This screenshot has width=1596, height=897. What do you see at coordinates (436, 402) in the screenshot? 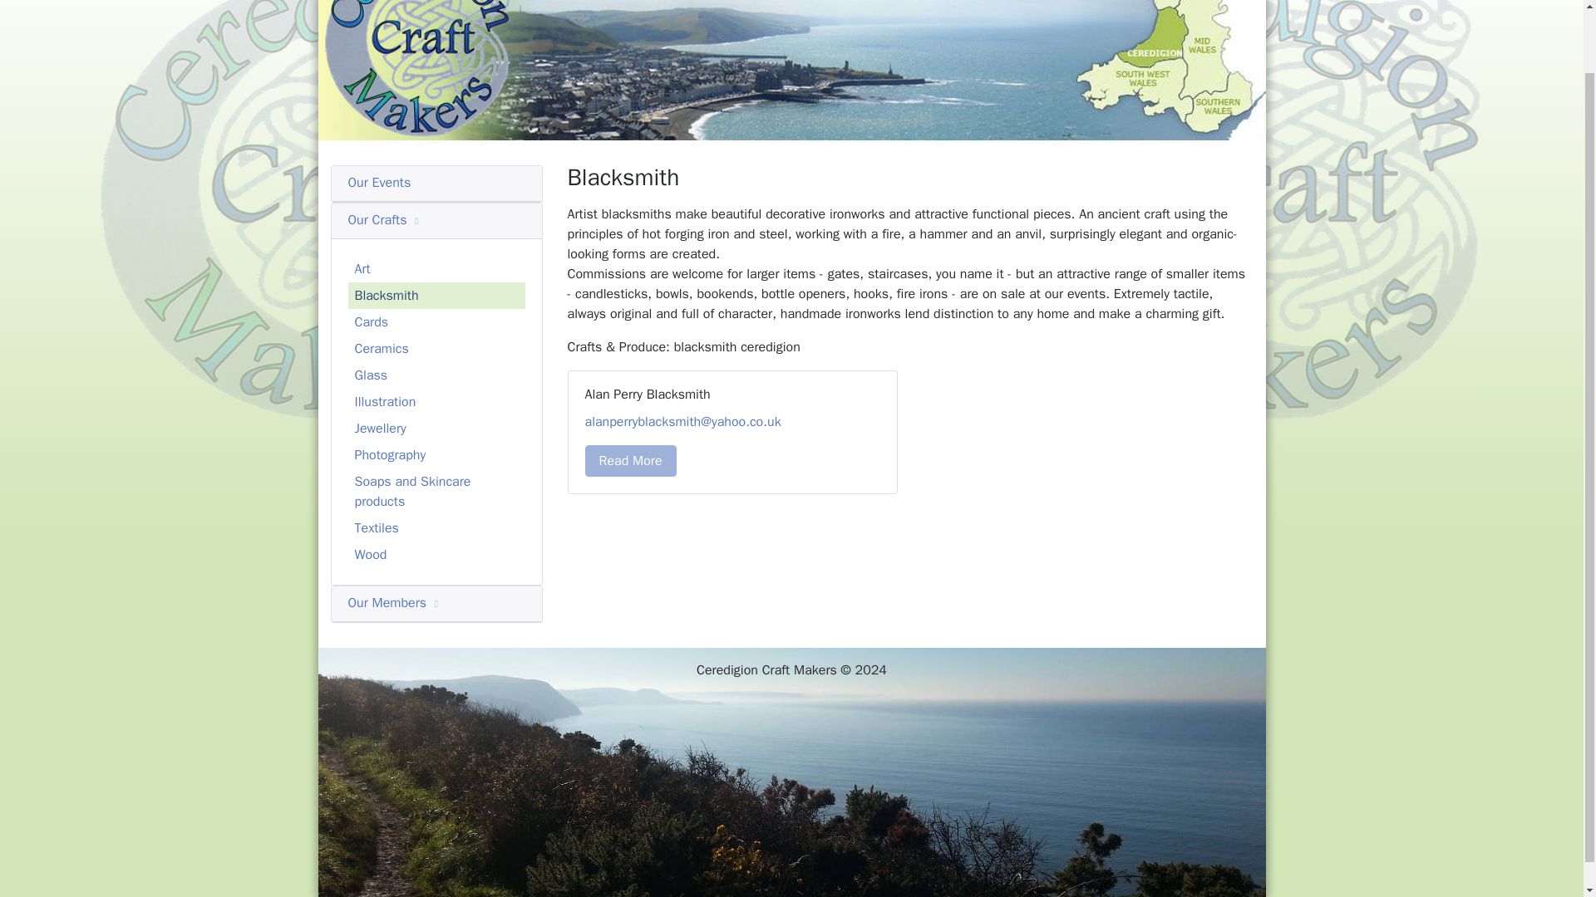
I see `Illustration` at bounding box center [436, 402].